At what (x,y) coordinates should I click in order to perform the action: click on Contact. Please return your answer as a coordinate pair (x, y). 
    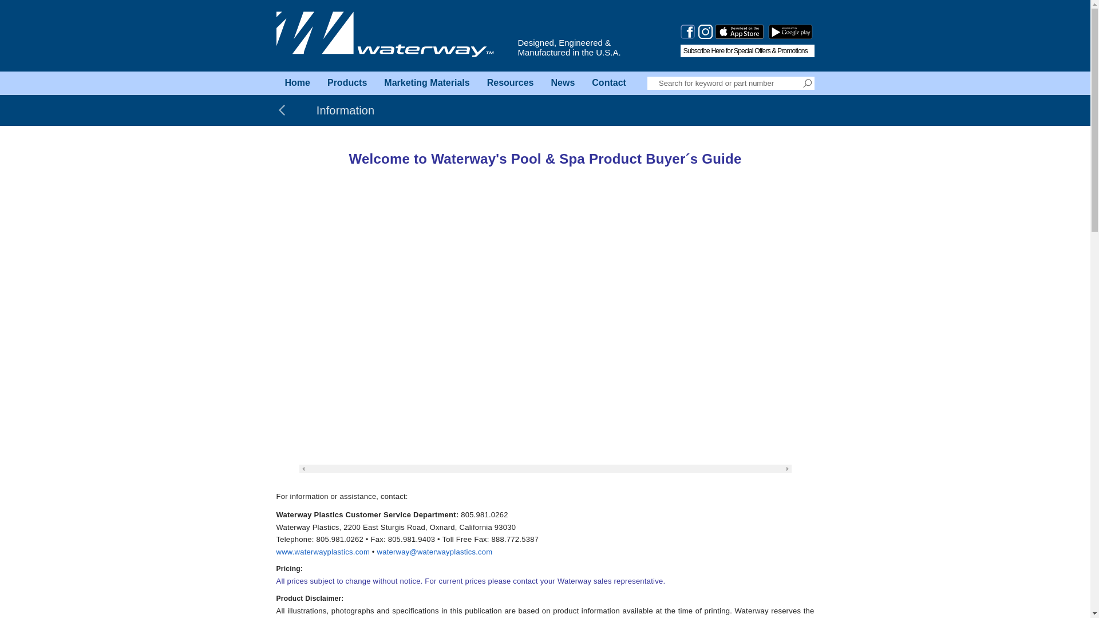
    Looking at the image, I should click on (609, 84).